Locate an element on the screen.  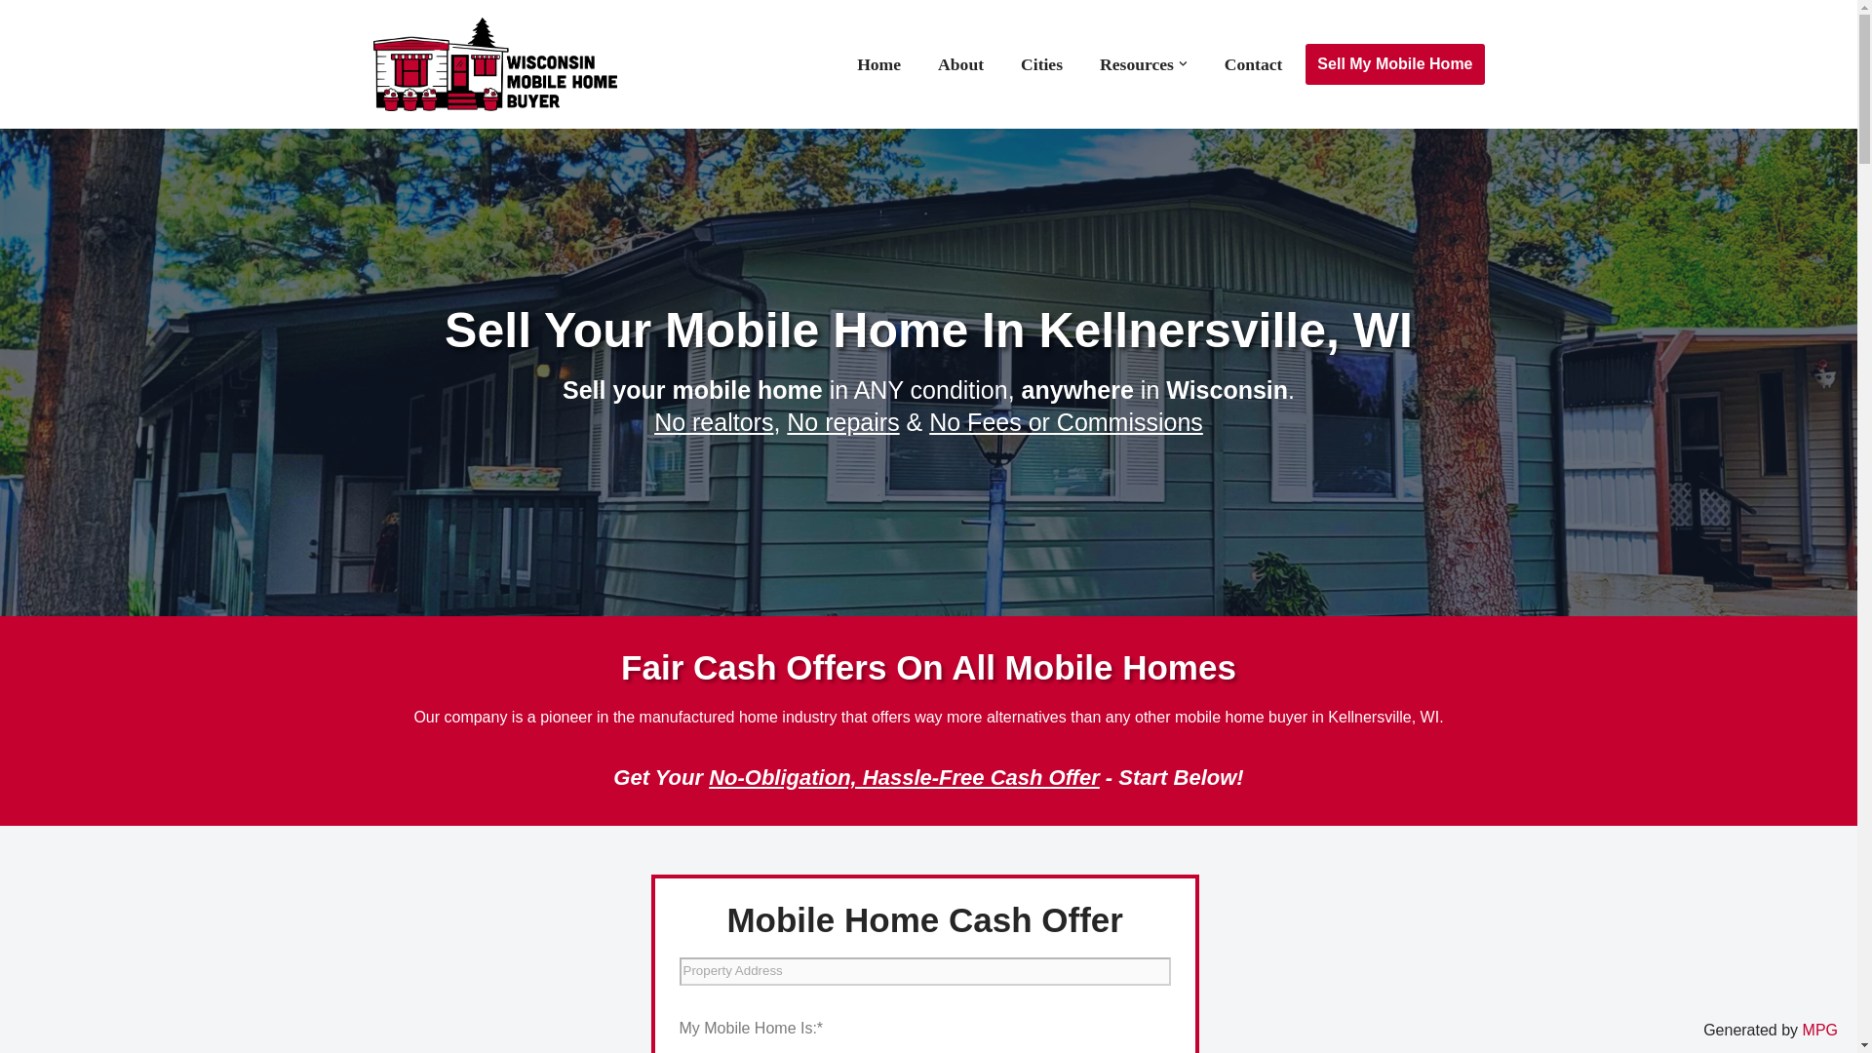
Home is located at coordinates (878, 62).